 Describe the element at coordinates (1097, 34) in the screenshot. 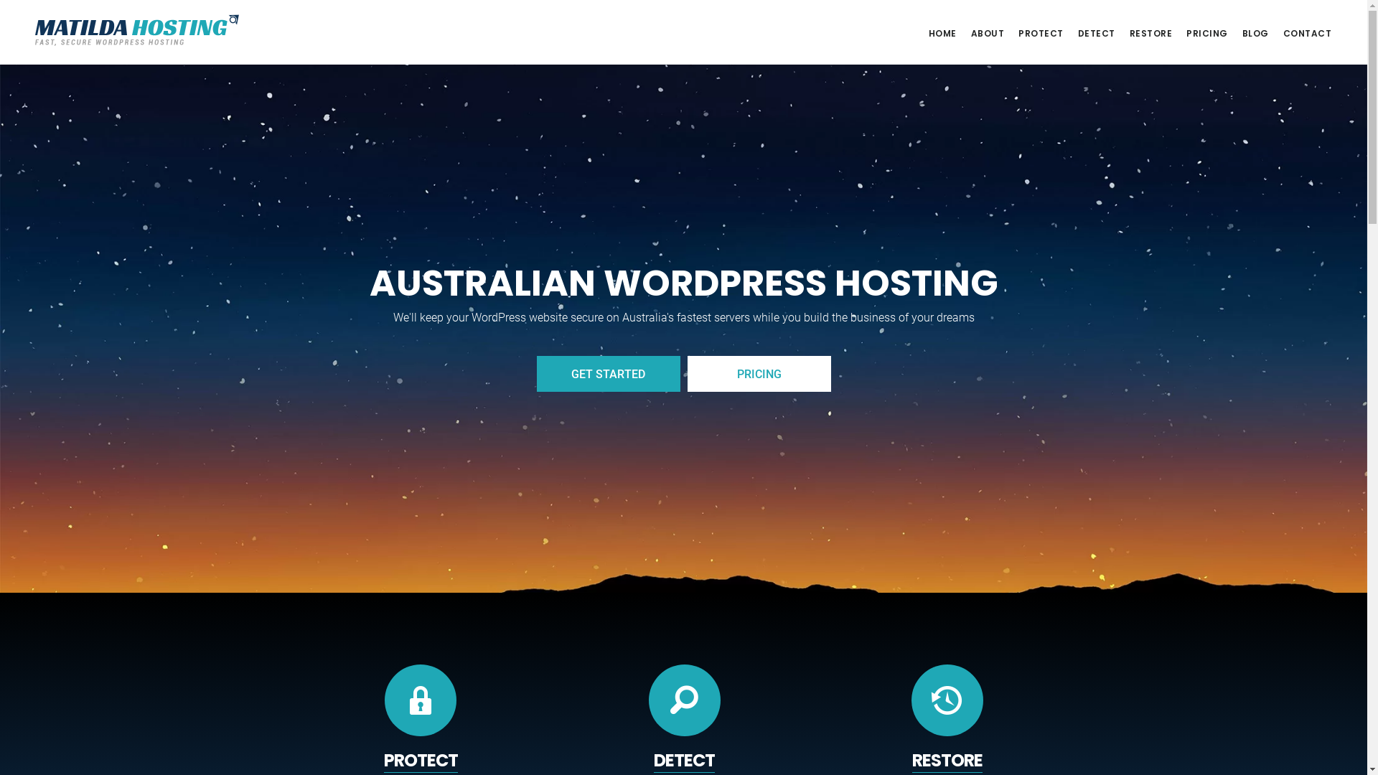

I see `DETECT` at that location.